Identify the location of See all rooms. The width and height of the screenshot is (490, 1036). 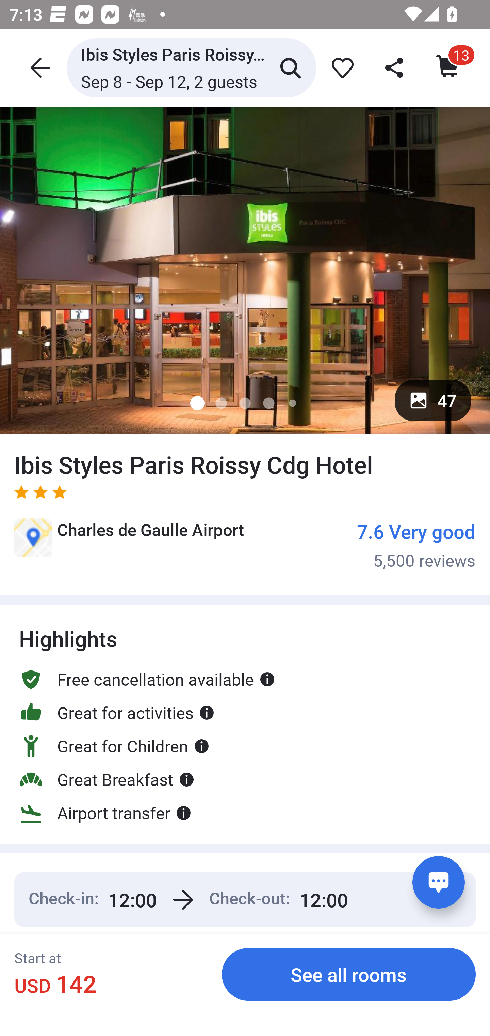
(349, 974).